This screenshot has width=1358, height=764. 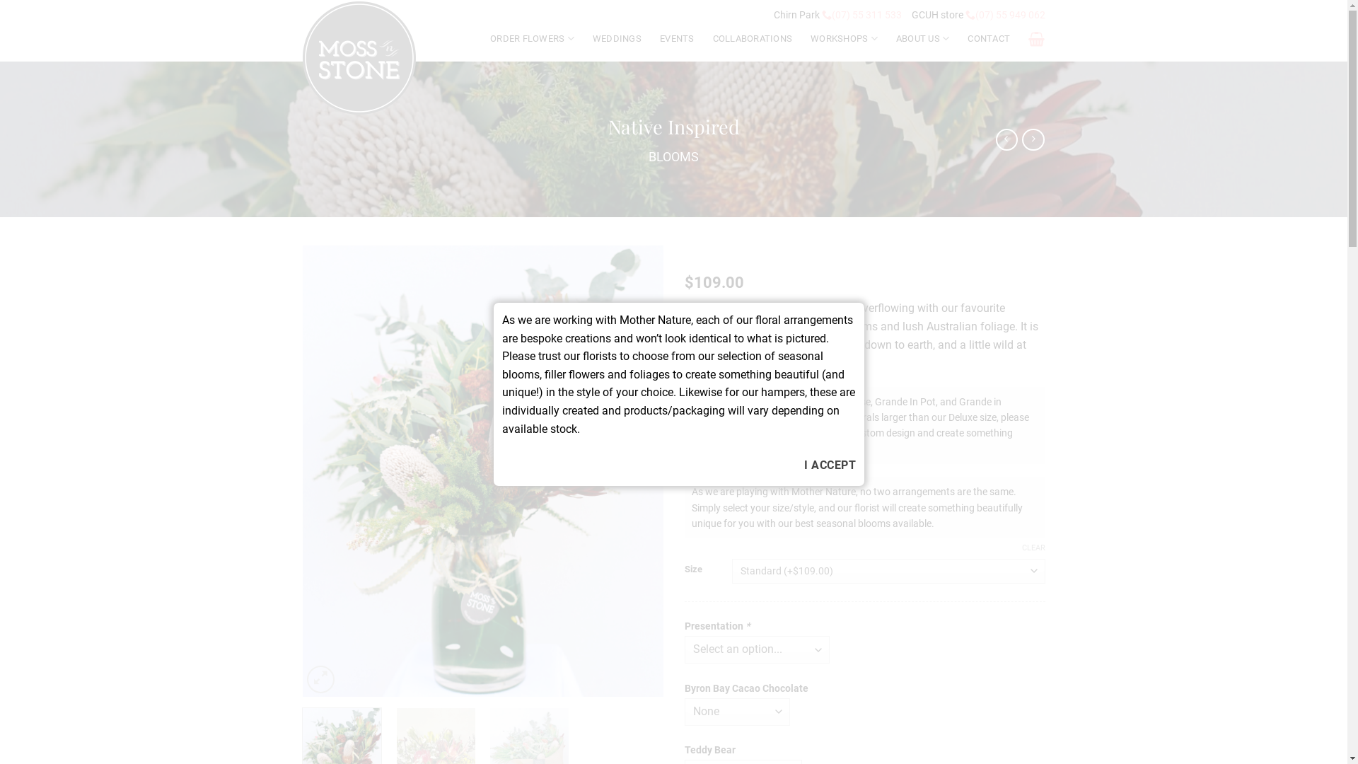 I want to click on MossStone-10, so click(x=483, y=471).